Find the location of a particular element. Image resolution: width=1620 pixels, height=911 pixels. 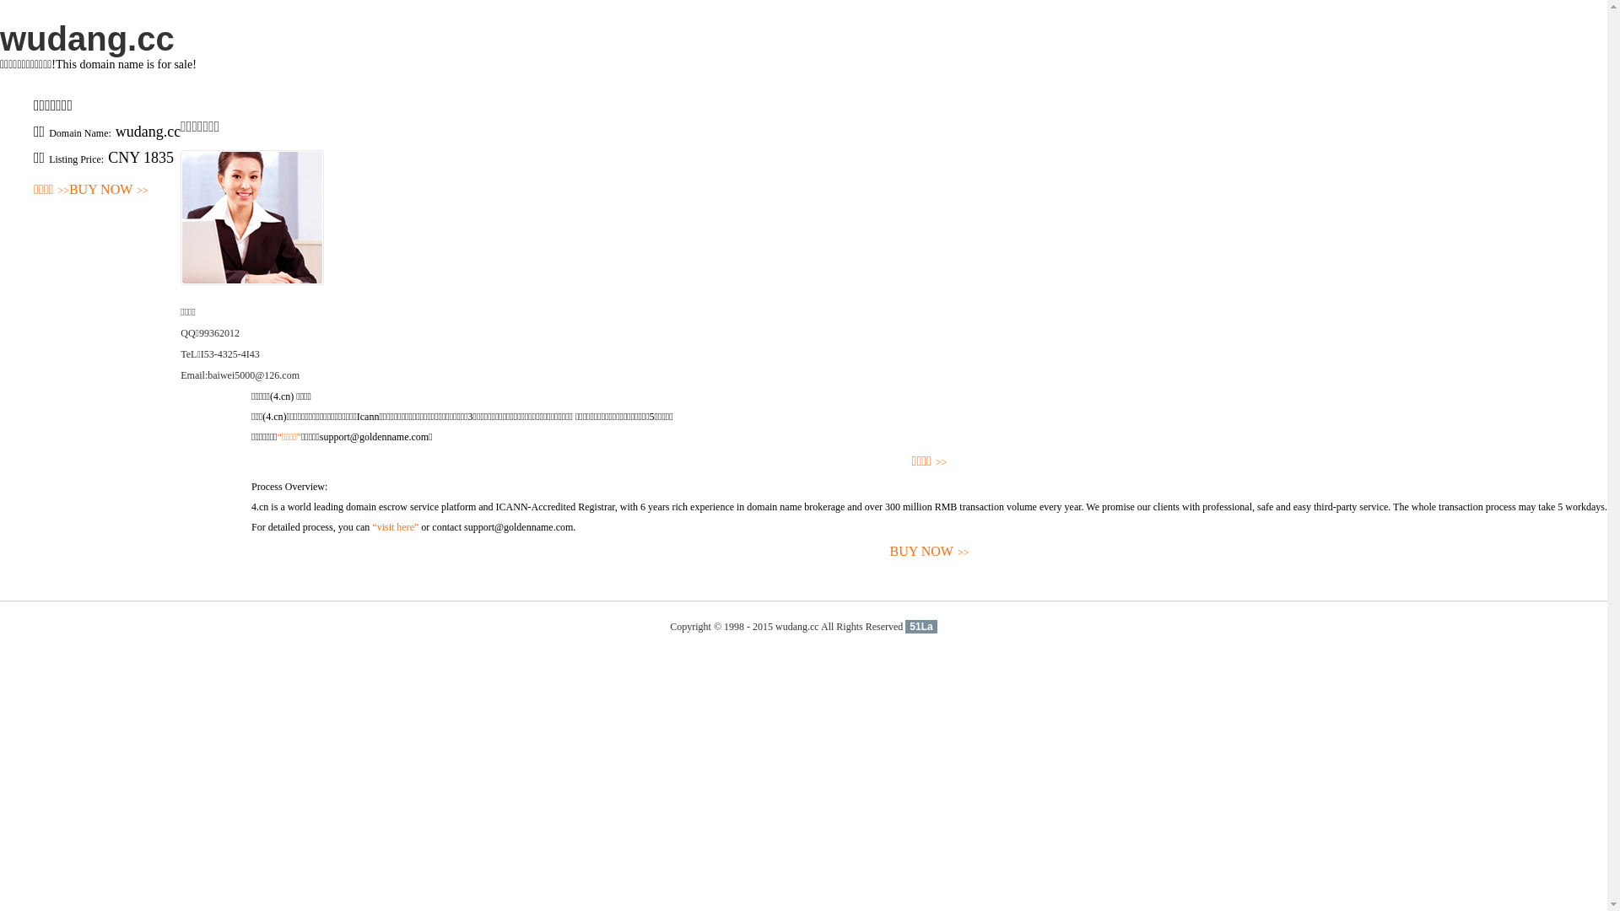

51La is located at coordinates (921, 627).